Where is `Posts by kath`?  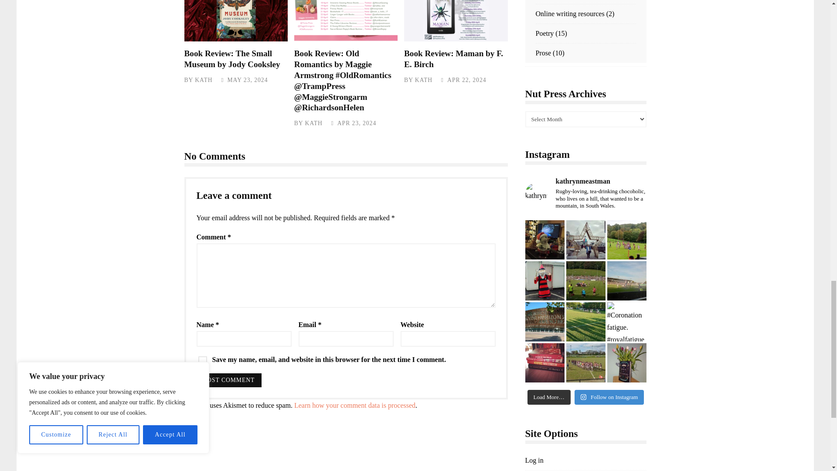
Posts by kath is located at coordinates (204, 80).